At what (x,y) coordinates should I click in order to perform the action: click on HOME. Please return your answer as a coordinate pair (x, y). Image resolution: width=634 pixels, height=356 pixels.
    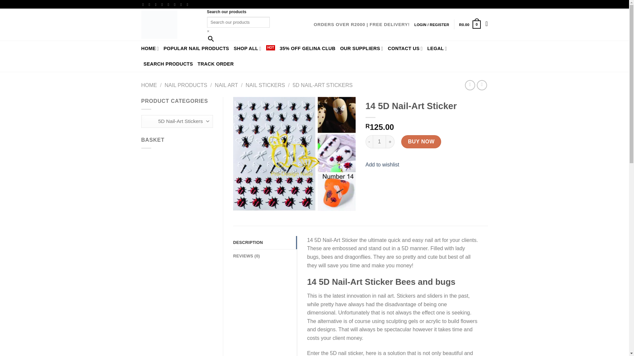
    Looking at the image, I should click on (150, 48).